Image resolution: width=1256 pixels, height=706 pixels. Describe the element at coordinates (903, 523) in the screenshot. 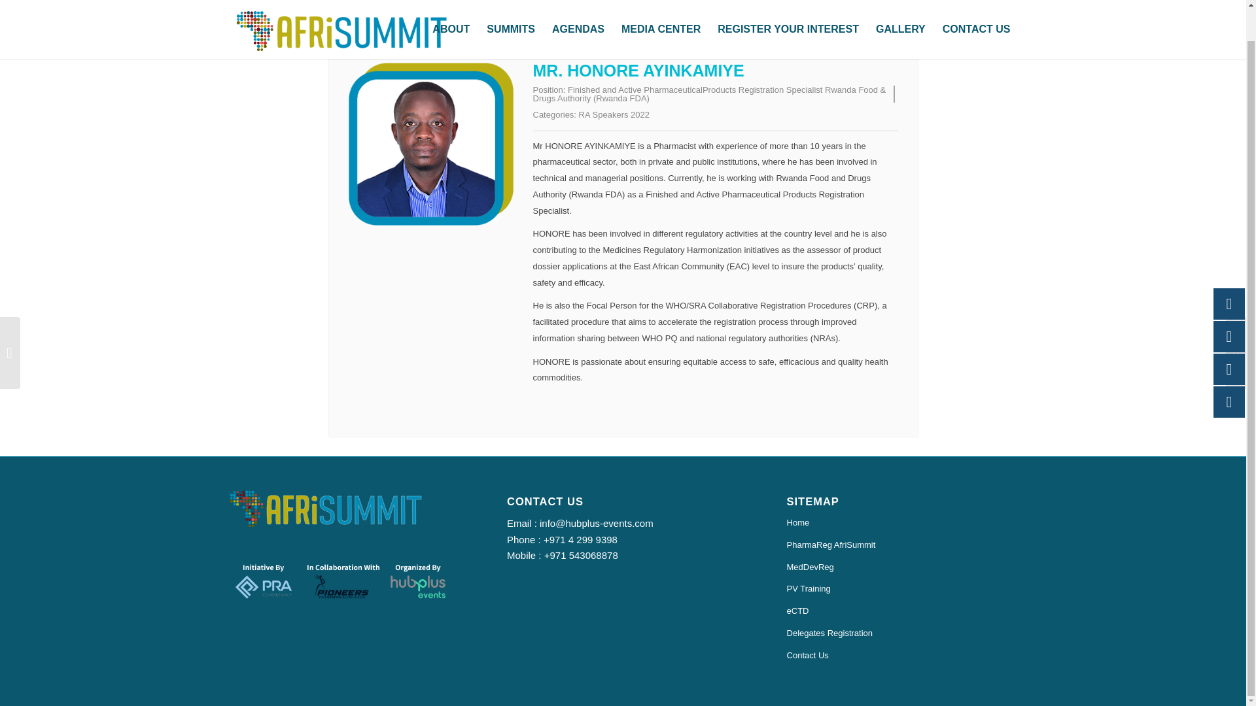

I see `Home` at that location.